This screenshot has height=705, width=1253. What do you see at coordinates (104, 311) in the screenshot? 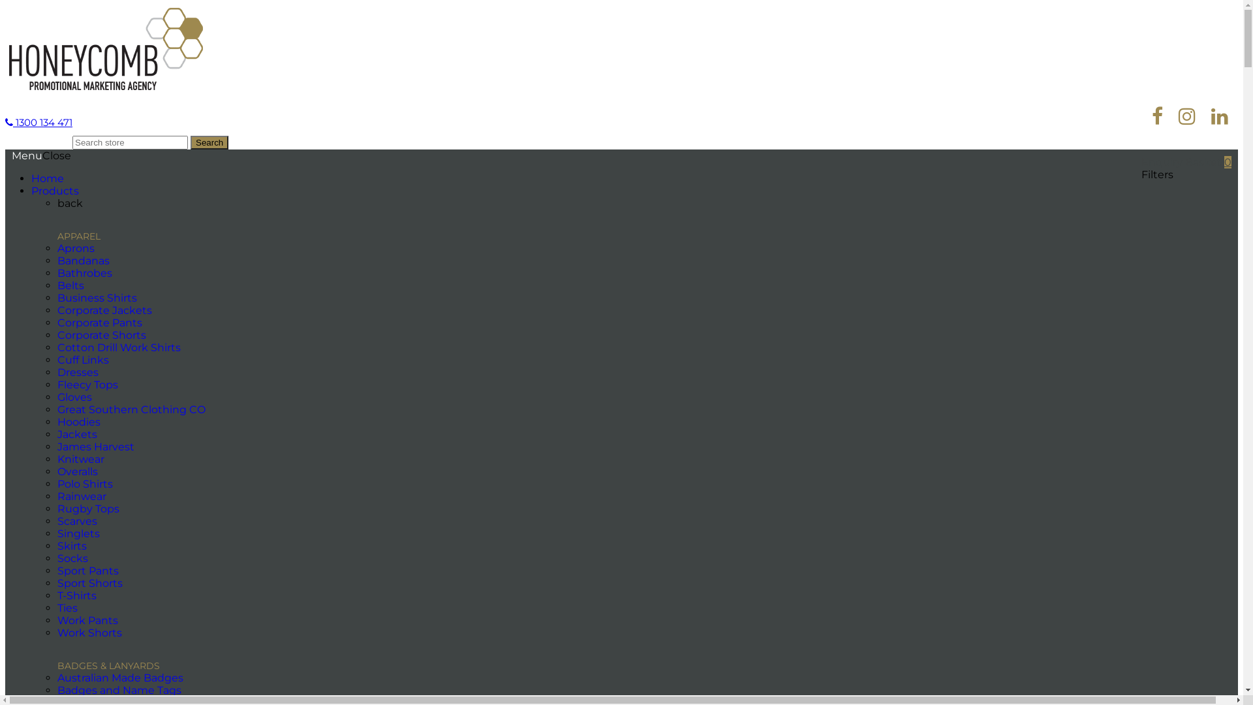
I see `Corporate Jackets` at bounding box center [104, 311].